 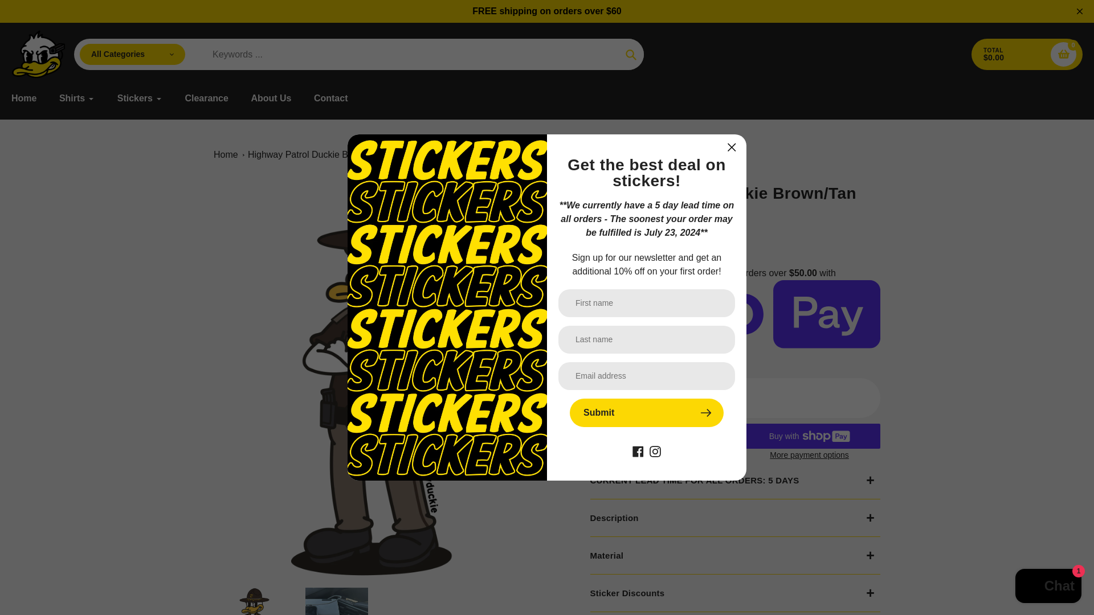 I want to click on Home, so click(x=23, y=98).